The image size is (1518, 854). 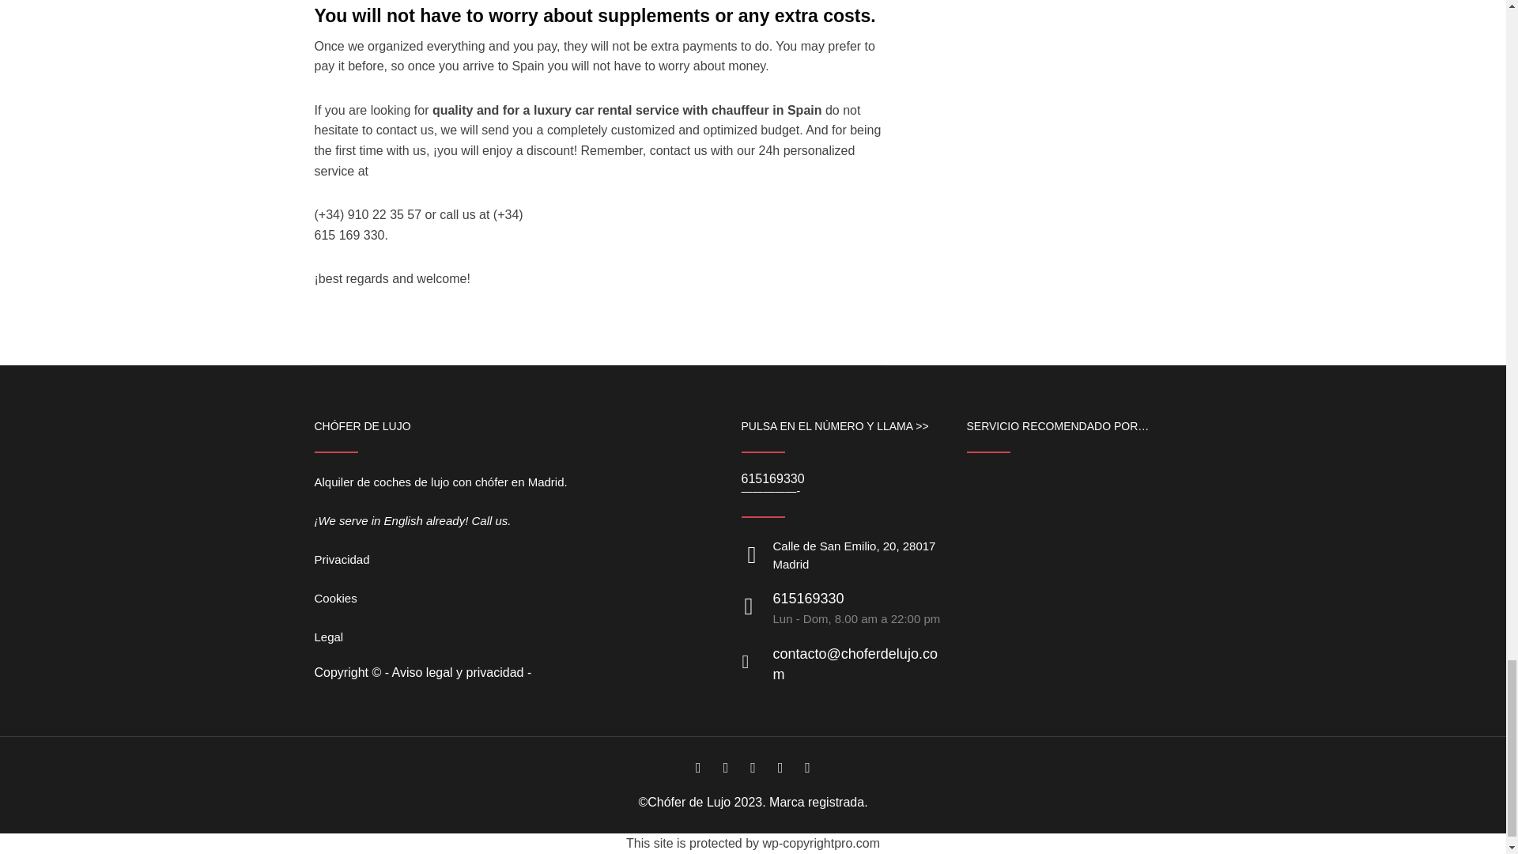 I want to click on Wp-Copyrightpro, so click(x=821, y=843).